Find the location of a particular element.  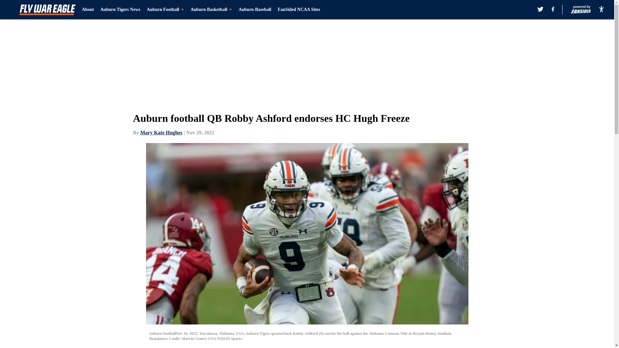

Auburn Tigers News is located at coordinates (120, 10).